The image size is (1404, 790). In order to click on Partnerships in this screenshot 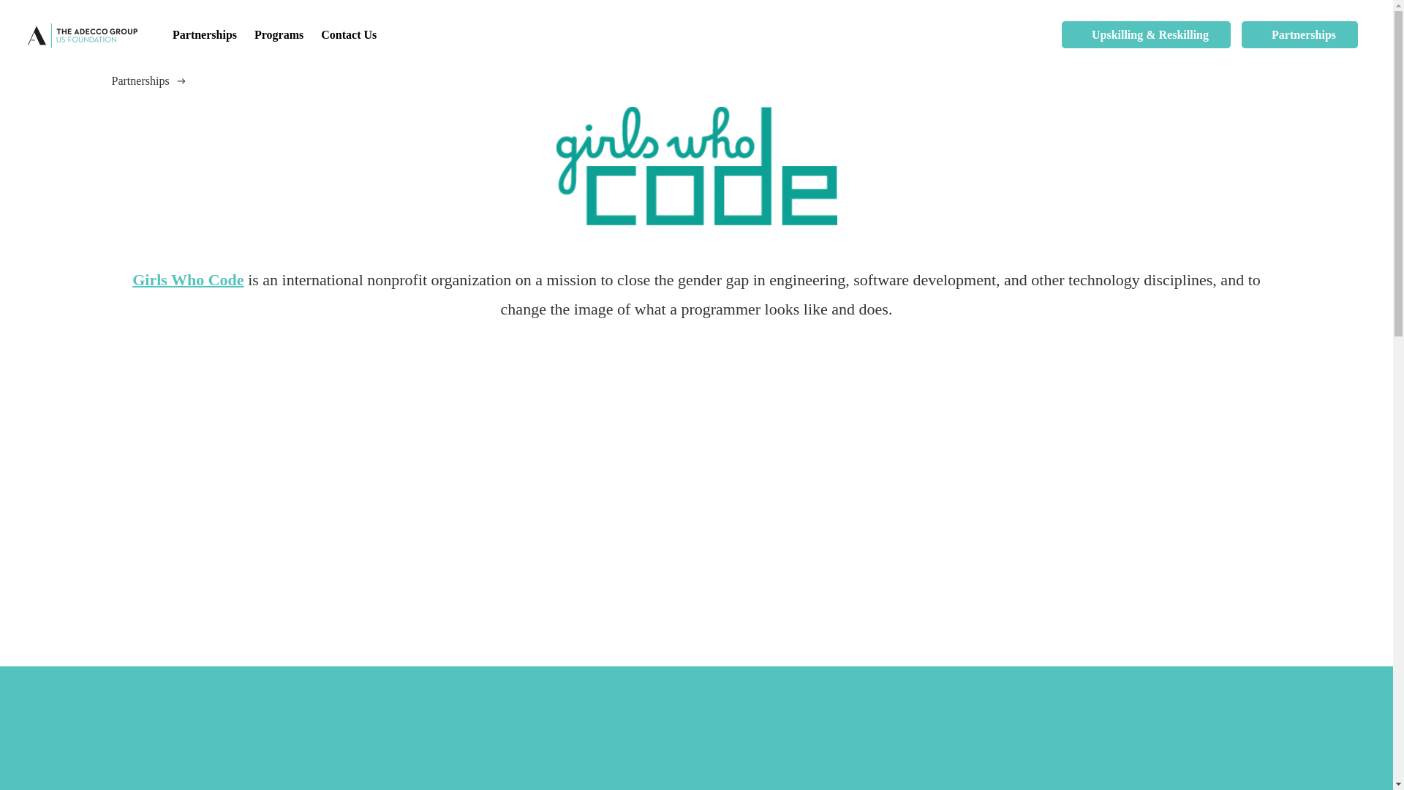, I will do `click(1299, 34)`.